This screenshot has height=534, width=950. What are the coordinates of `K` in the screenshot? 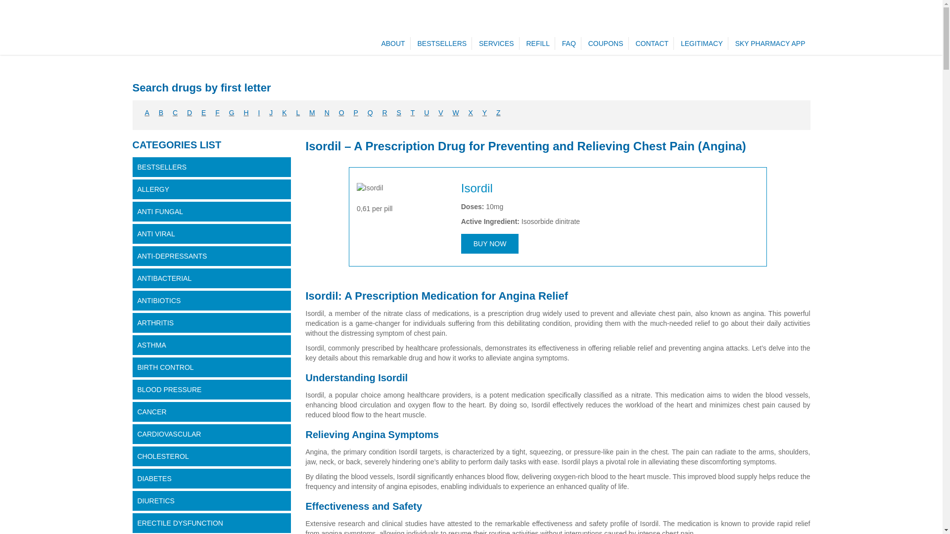 It's located at (284, 113).